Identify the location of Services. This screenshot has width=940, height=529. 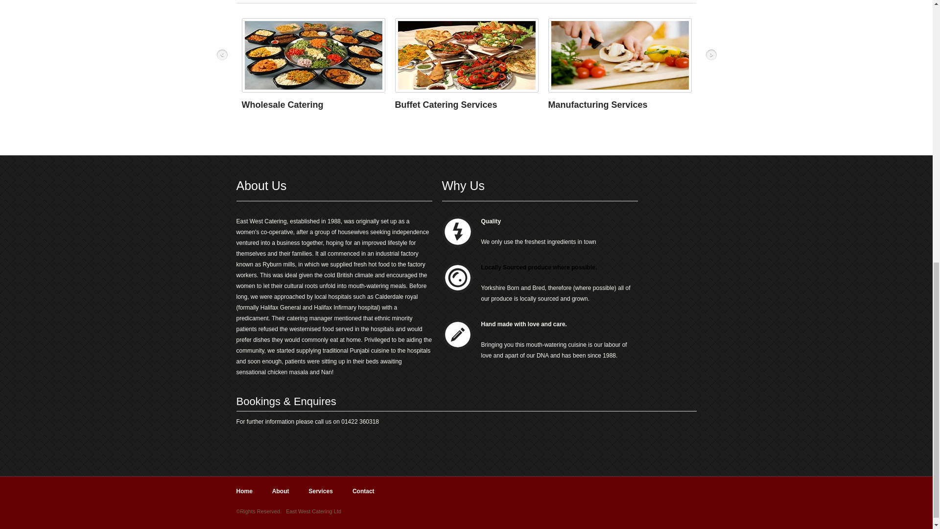
(320, 491).